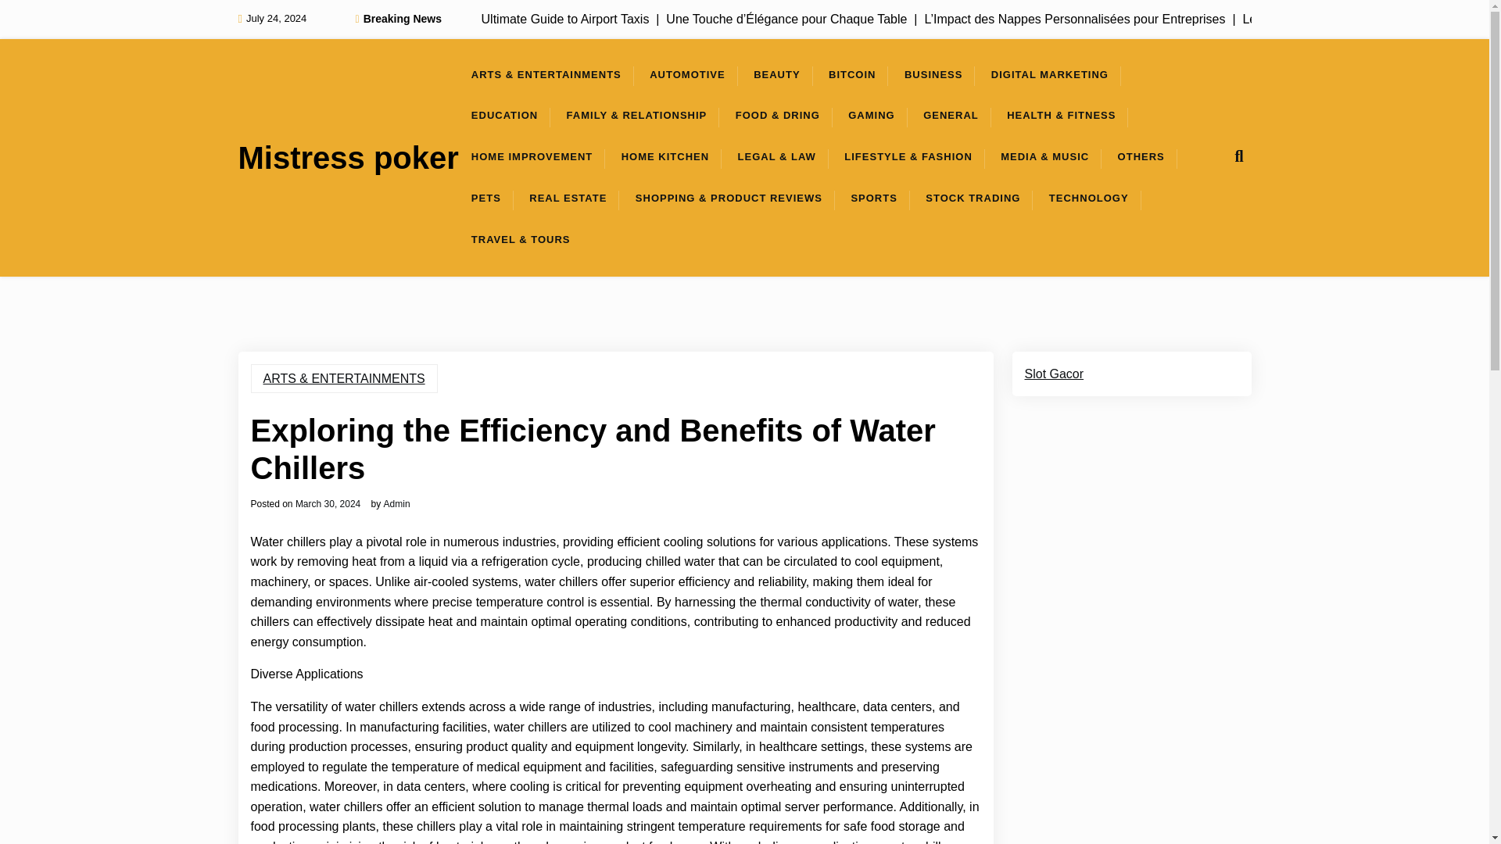 The image size is (1501, 844). What do you see at coordinates (1049, 75) in the screenshot?
I see `DIGITAL MARKETING` at bounding box center [1049, 75].